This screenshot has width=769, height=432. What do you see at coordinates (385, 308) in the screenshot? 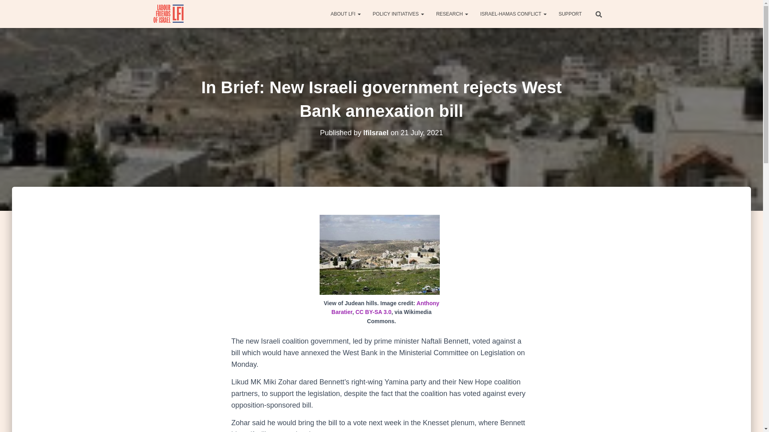
I see `Anthony Baratier` at bounding box center [385, 308].